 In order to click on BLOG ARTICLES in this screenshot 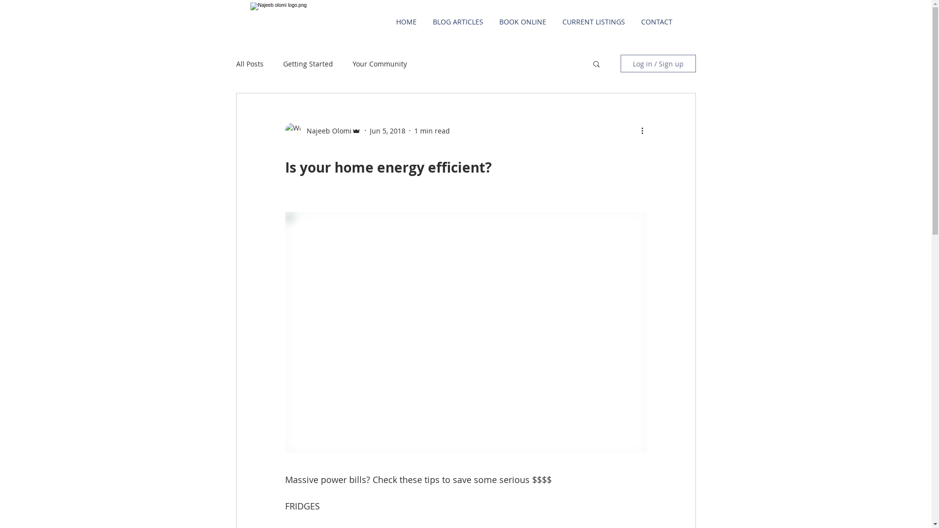, I will do `click(458, 22)`.